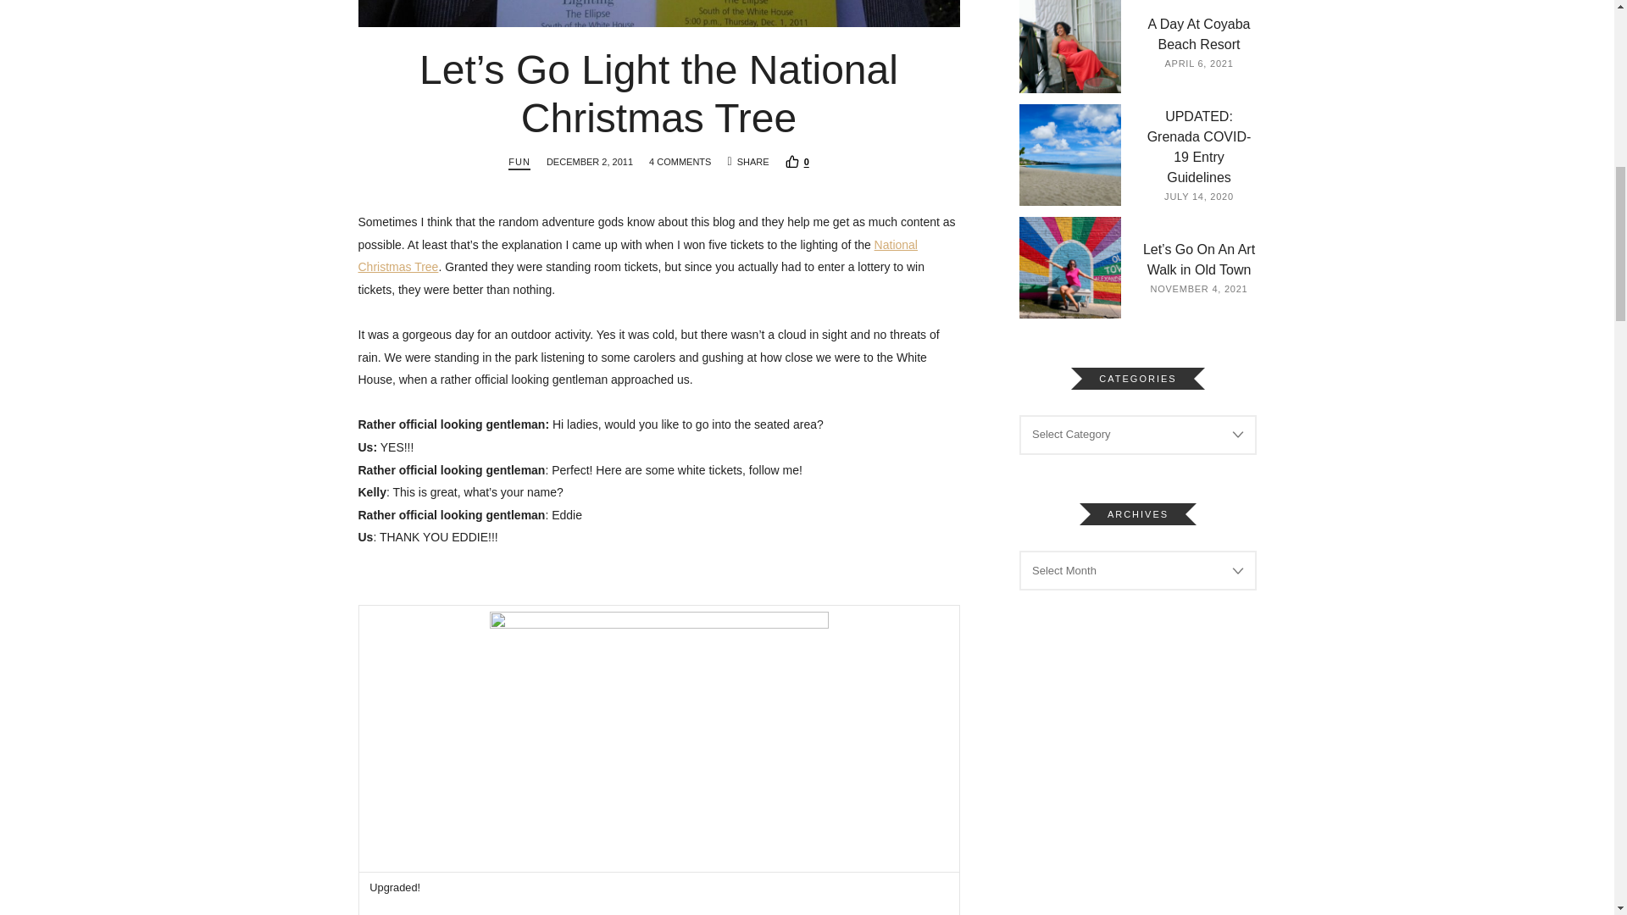 Image resolution: width=1627 pixels, height=915 pixels. I want to click on National Christmas Tree, so click(637, 256).